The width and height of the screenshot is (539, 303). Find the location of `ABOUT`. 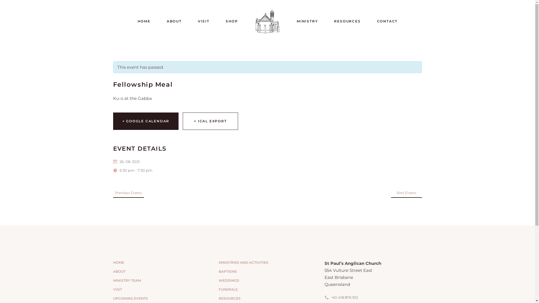

ABOUT is located at coordinates (174, 21).